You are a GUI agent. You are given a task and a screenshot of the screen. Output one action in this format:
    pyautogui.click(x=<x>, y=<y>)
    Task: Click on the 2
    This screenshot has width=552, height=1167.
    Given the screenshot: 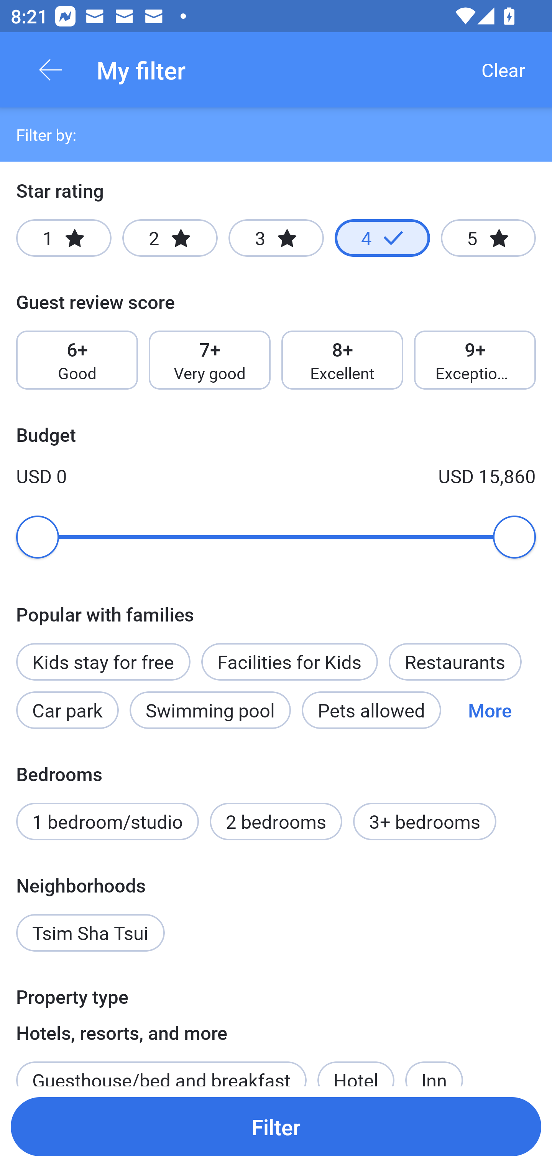 What is the action you would take?
    pyautogui.click(x=170, y=238)
    